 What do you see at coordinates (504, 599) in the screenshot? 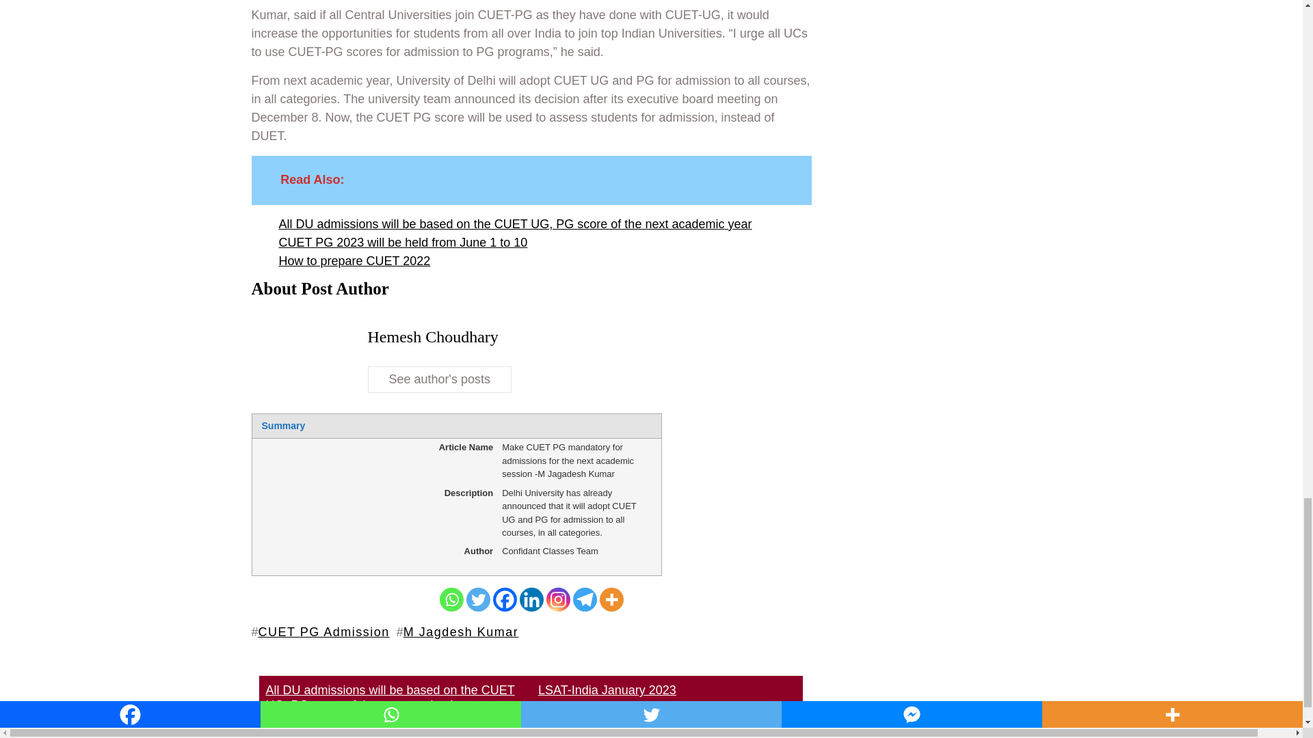
I see `Facebook` at bounding box center [504, 599].